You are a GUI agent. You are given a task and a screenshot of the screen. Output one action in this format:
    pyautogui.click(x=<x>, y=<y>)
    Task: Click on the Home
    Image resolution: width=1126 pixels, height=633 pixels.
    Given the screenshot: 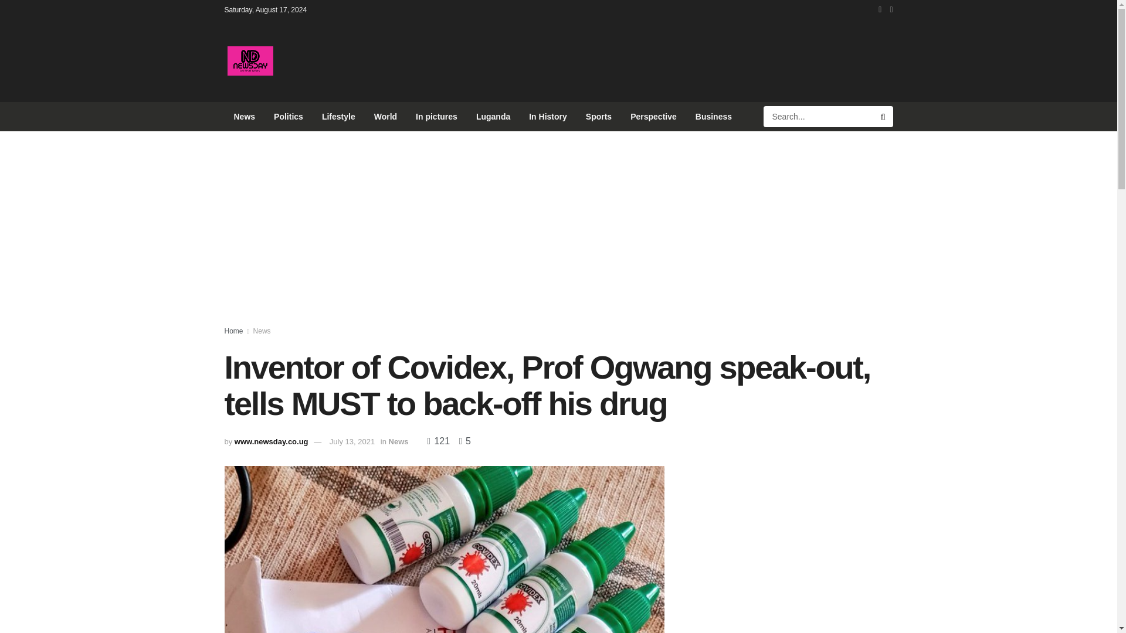 What is the action you would take?
    pyautogui.click(x=233, y=331)
    